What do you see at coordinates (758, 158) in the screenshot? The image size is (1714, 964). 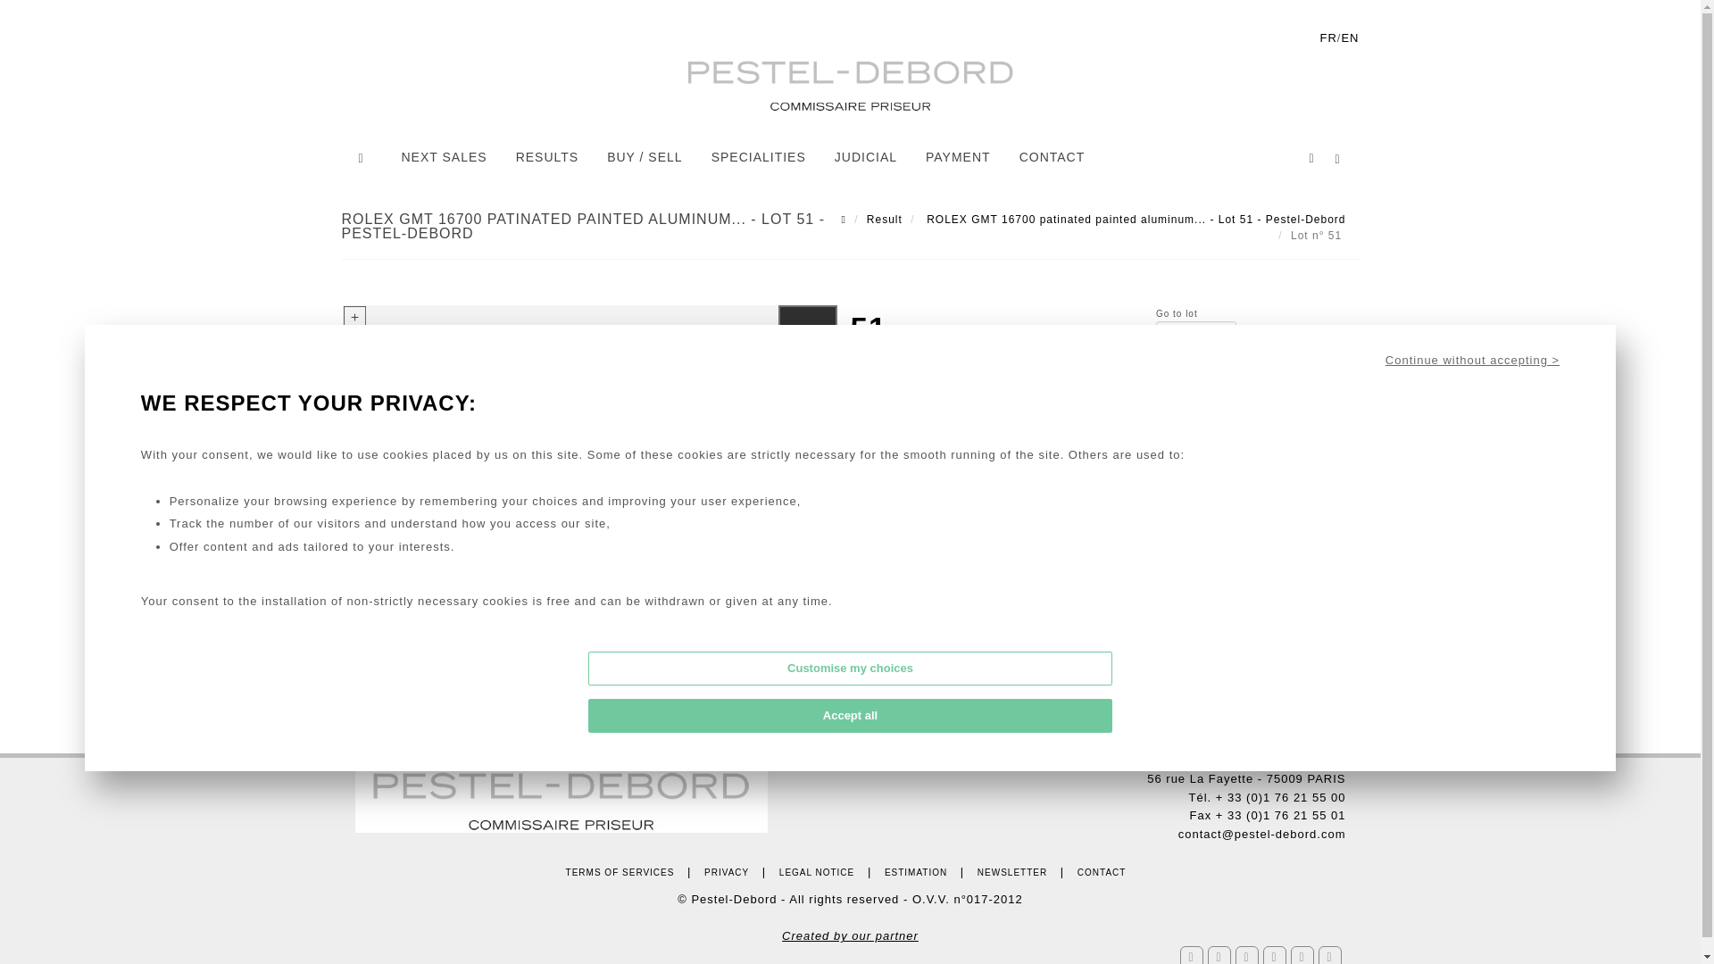 I see `SPECIALITIES` at bounding box center [758, 158].